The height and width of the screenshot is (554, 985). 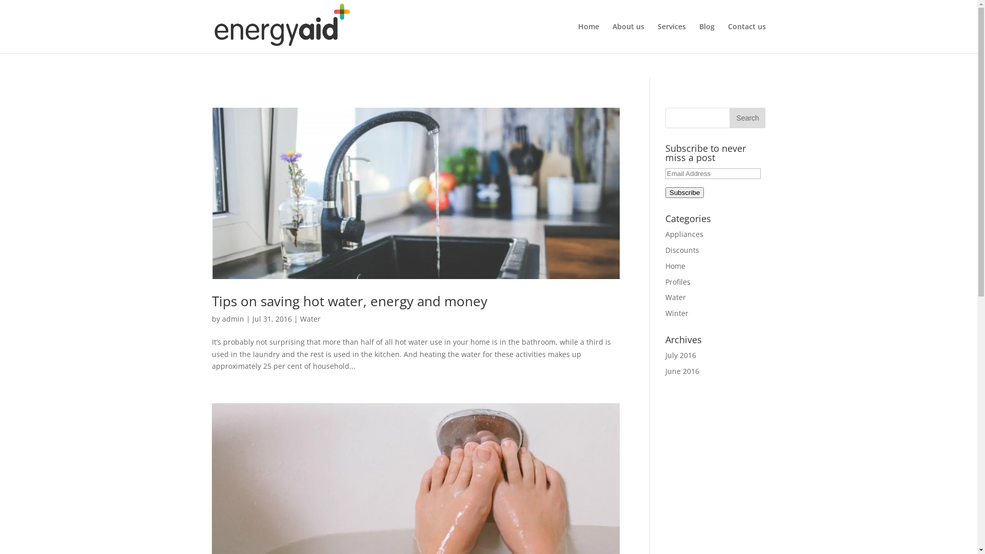 I want to click on Tips on saving hot water, energy and money, so click(x=349, y=301).